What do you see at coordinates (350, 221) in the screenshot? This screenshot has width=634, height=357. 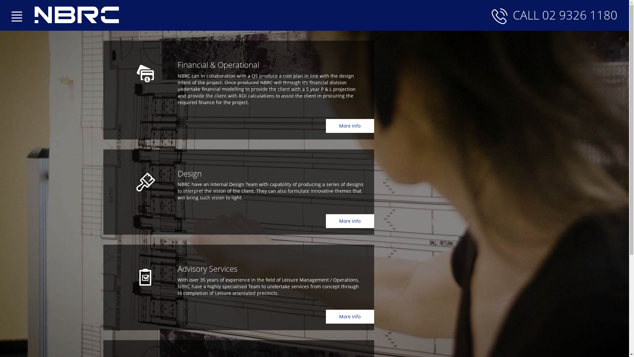 I see `More info` at bounding box center [350, 221].